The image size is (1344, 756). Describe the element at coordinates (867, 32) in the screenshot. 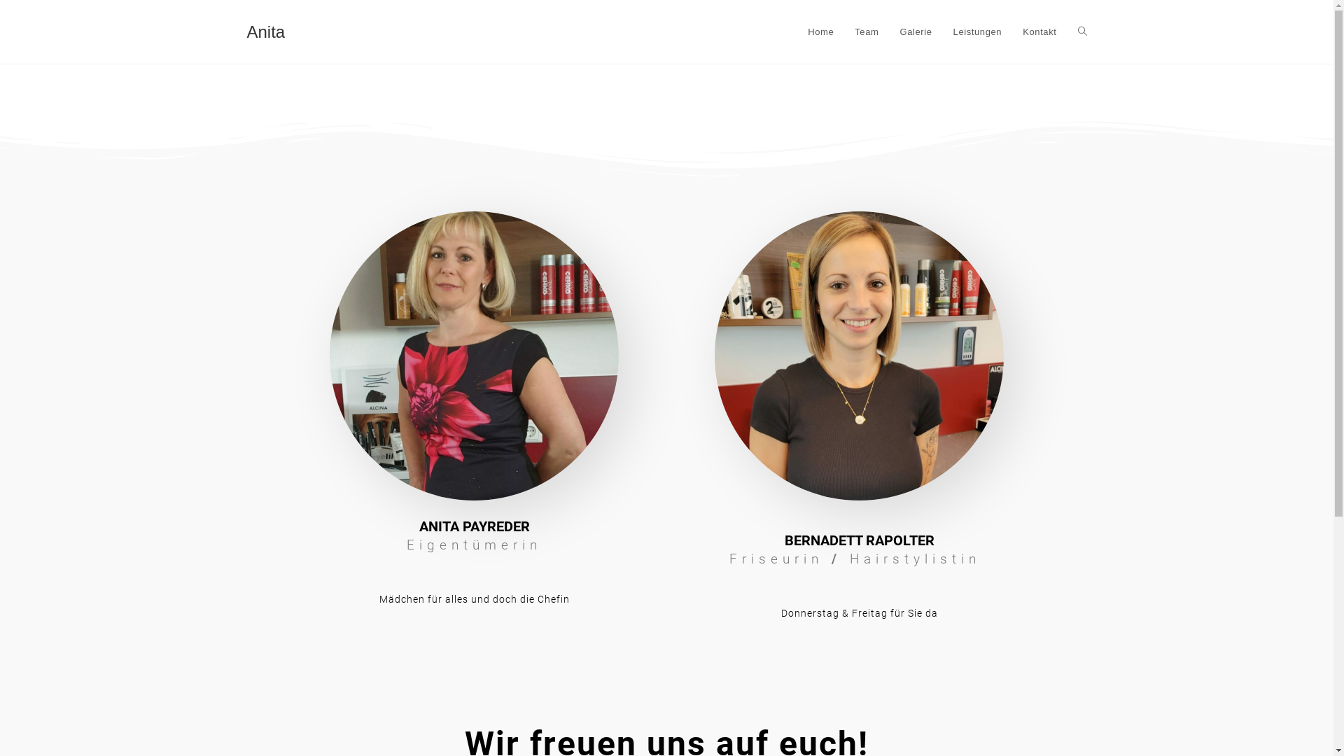

I see `Team` at that location.